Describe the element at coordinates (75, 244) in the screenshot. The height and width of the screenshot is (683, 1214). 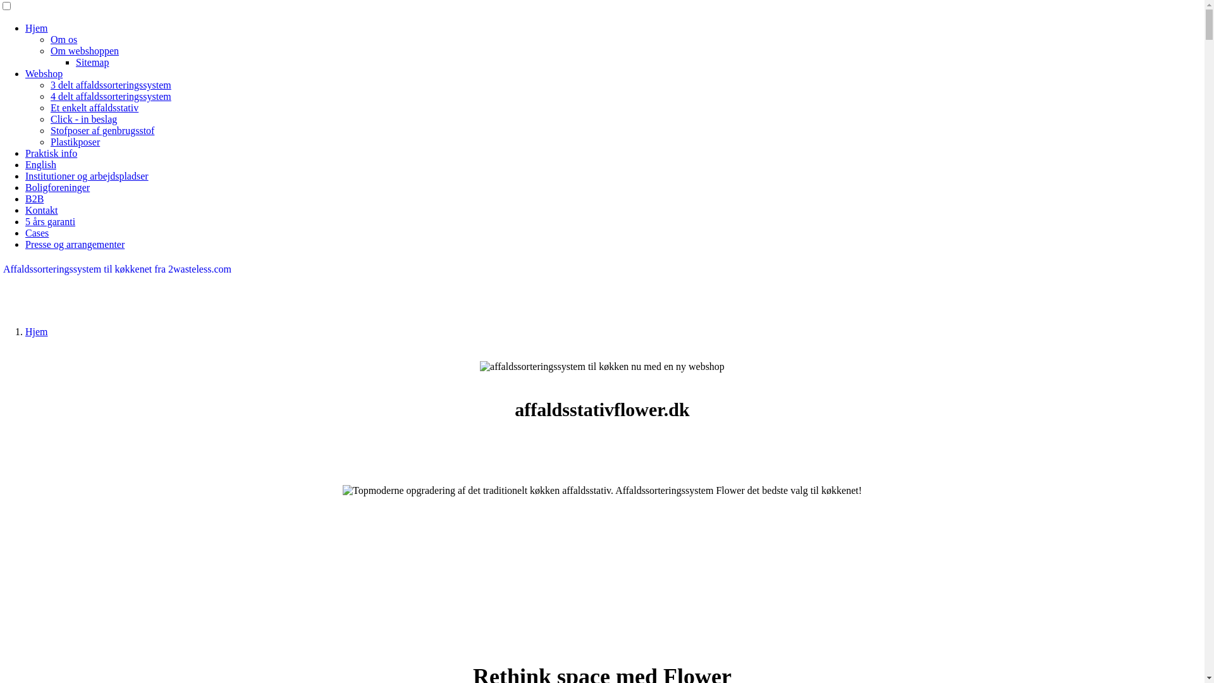
I see `Presse og arrangementer` at that location.